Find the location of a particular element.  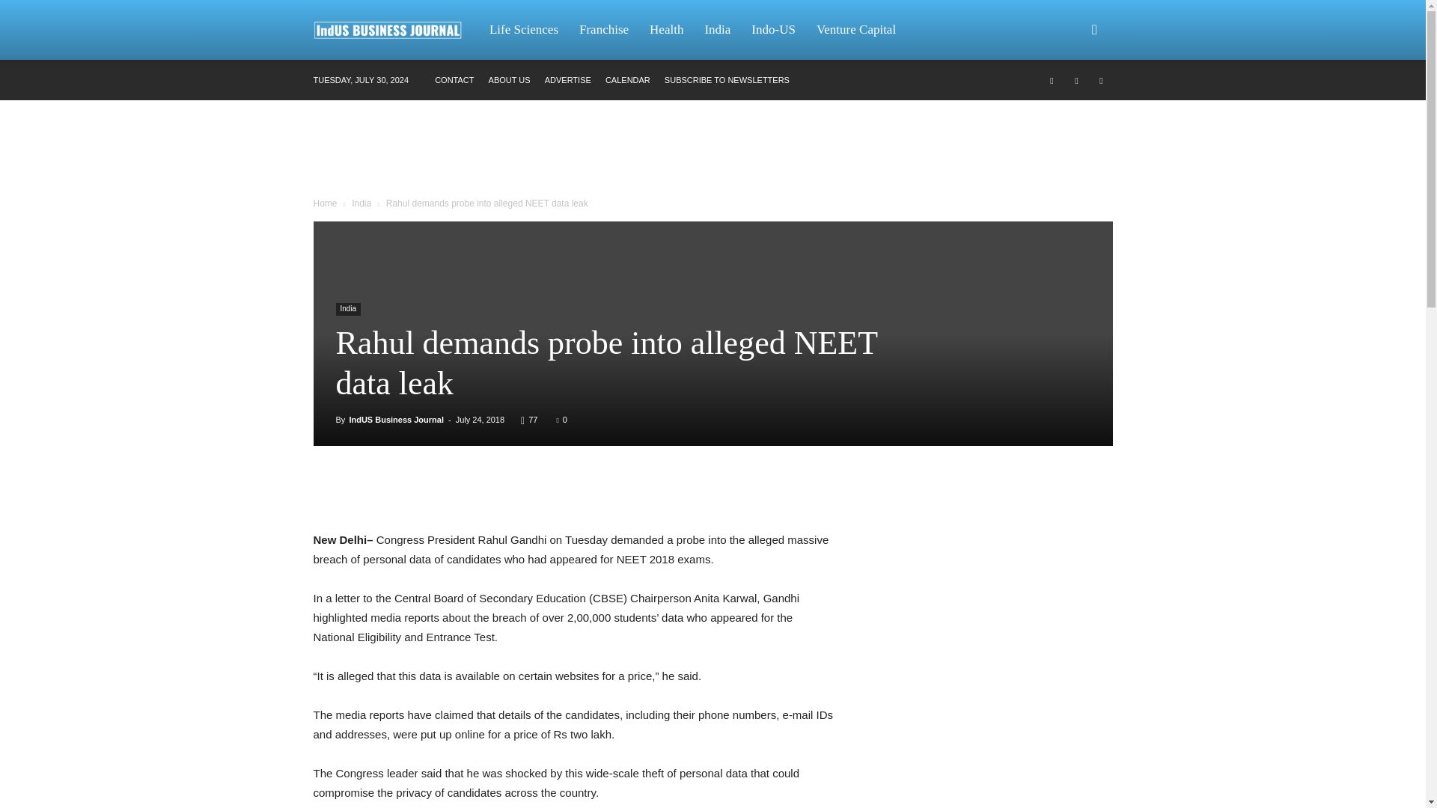

CONTACT is located at coordinates (454, 80).